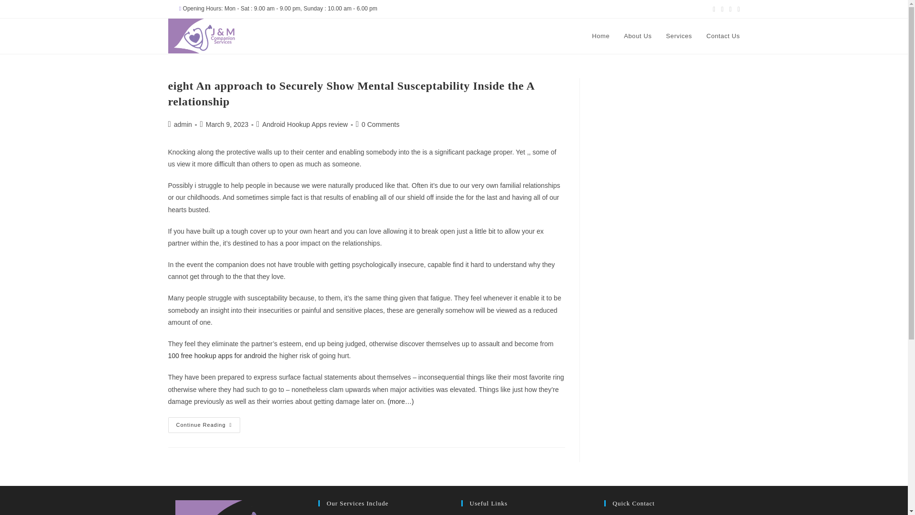 The height and width of the screenshot is (515, 915). I want to click on Home, so click(600, 36).